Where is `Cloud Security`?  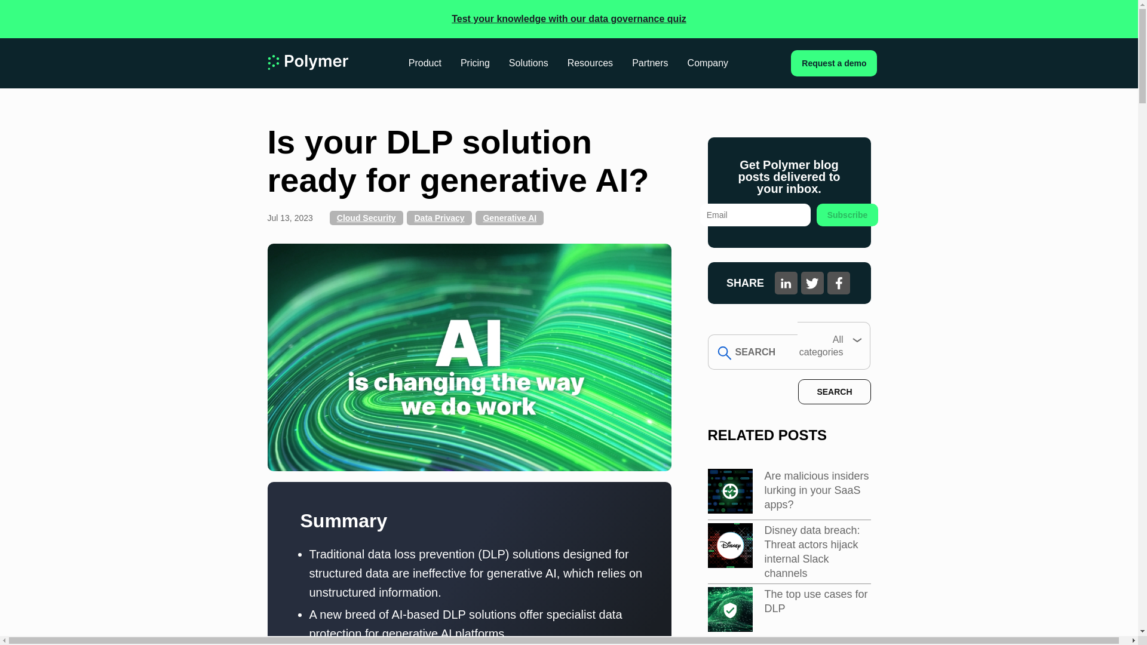
Cloud Security is located at coordinates (367, 217).